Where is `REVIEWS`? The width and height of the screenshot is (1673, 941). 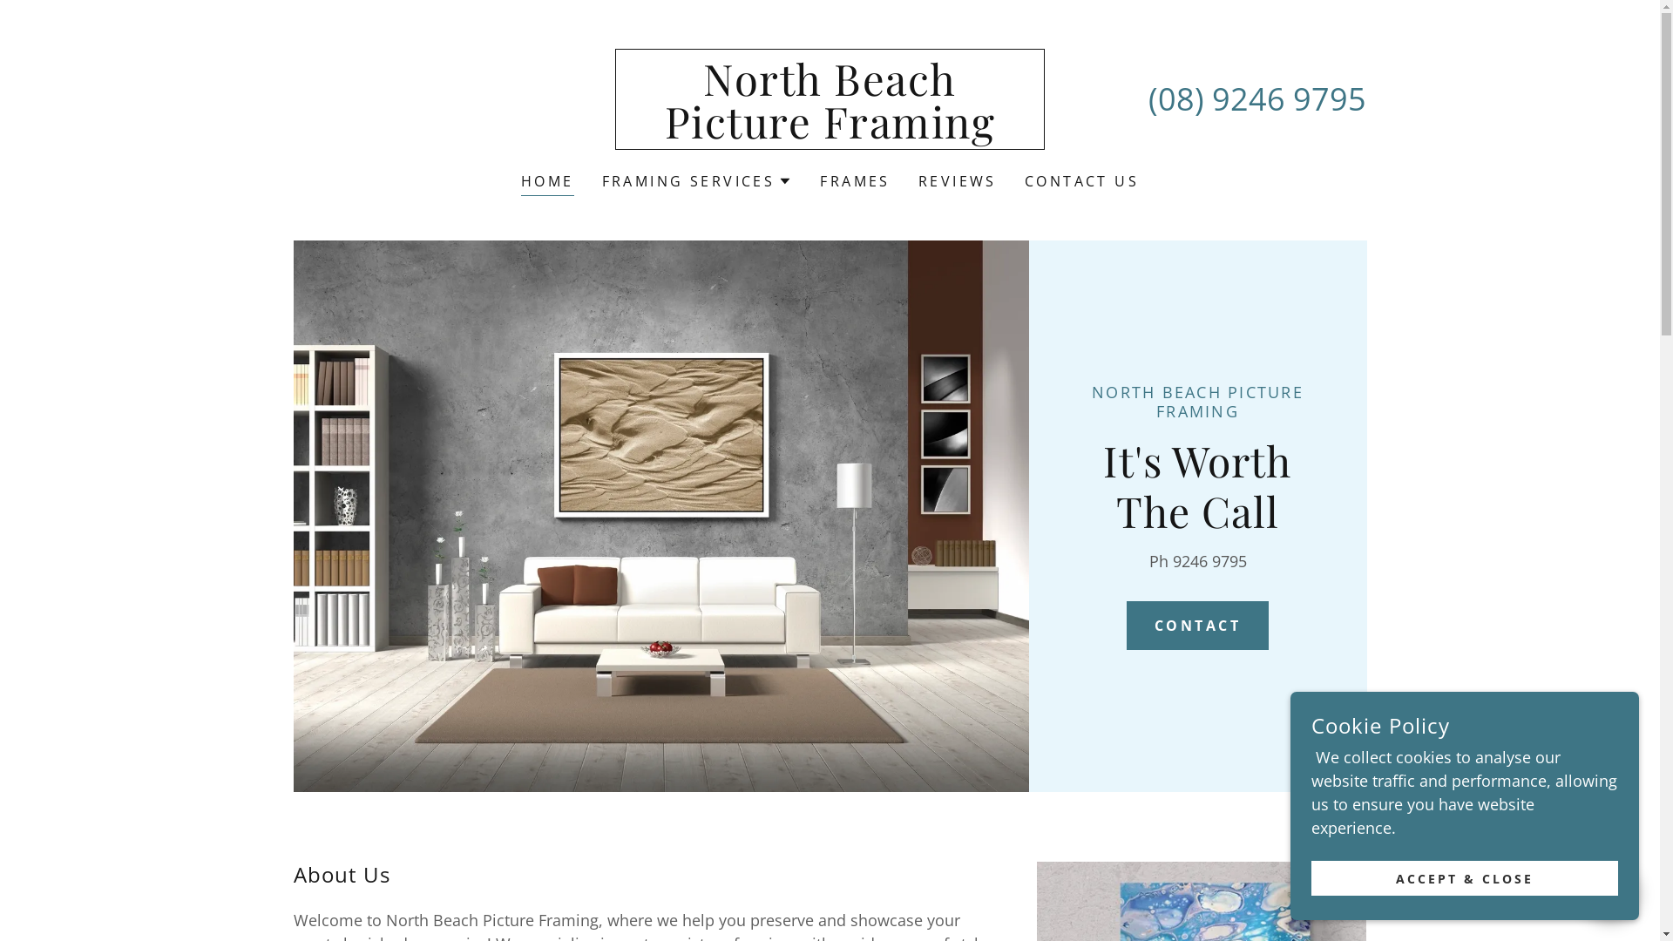 REVIEWS is located at coordinates (958, 181).